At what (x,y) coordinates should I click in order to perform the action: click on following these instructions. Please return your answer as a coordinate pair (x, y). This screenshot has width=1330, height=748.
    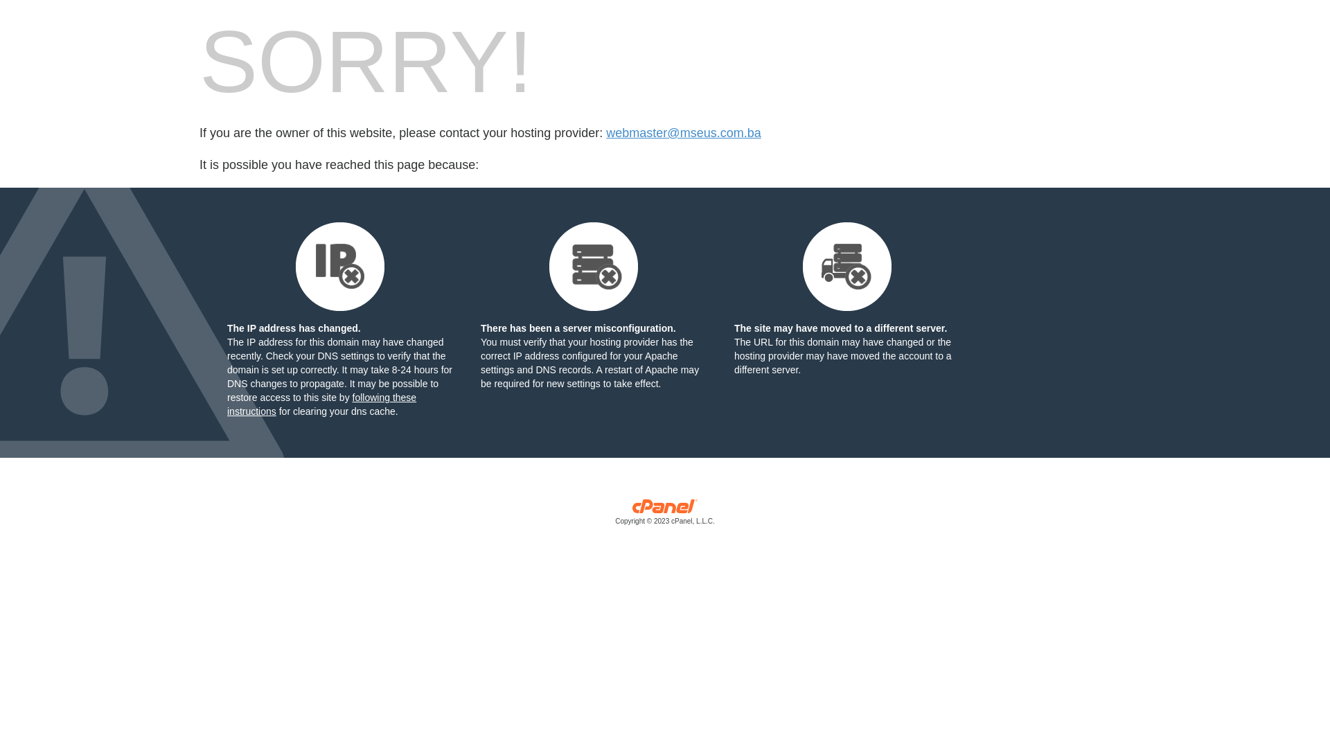
    Looking at the image, I should click on (321, 404).